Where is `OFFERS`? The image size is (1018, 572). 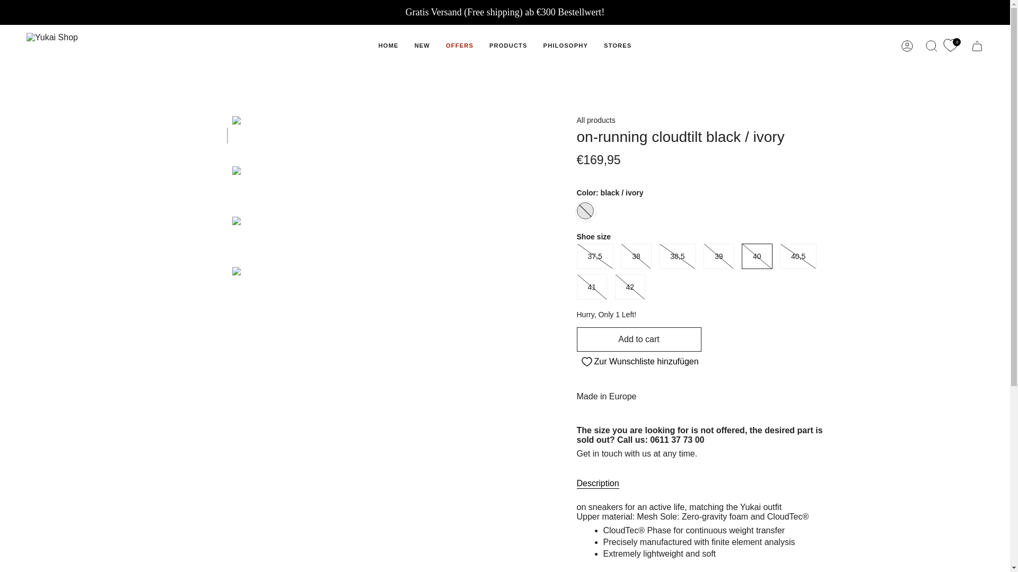
OFFERS is located at coordinates (459, 46).